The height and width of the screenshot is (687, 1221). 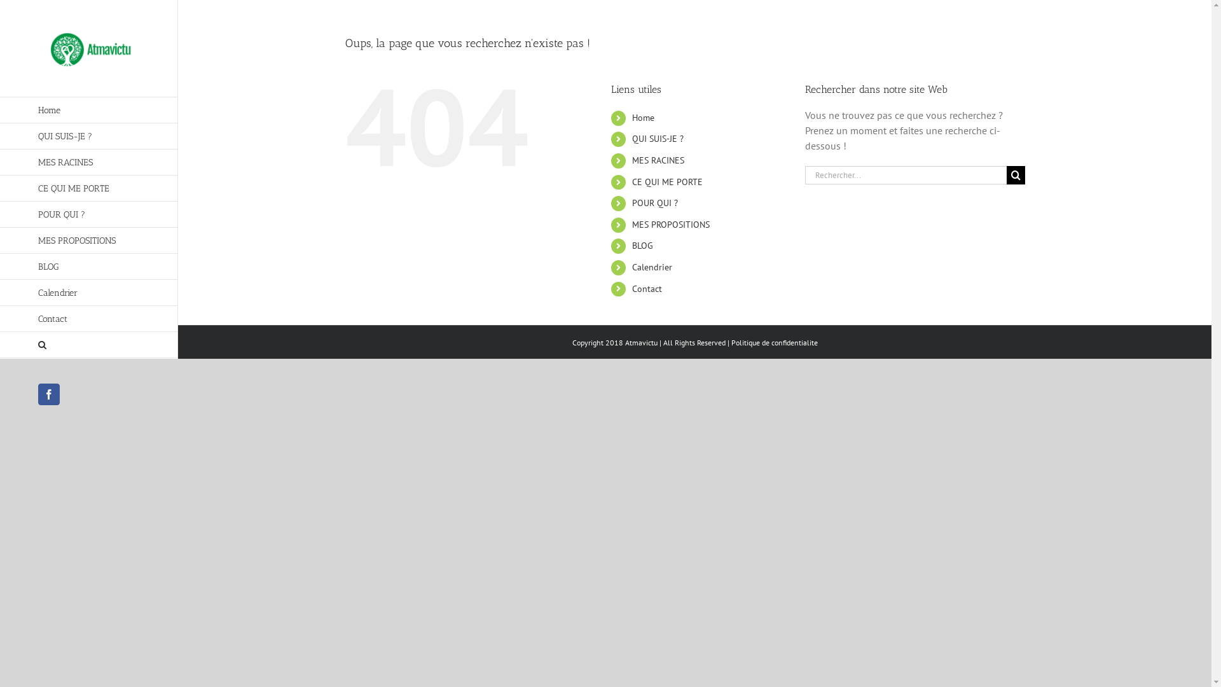 What do you see at coordinates (89, 188) in the screenshot?
I see `CE QUI ME PORTE` at bounding box center [89, 188].